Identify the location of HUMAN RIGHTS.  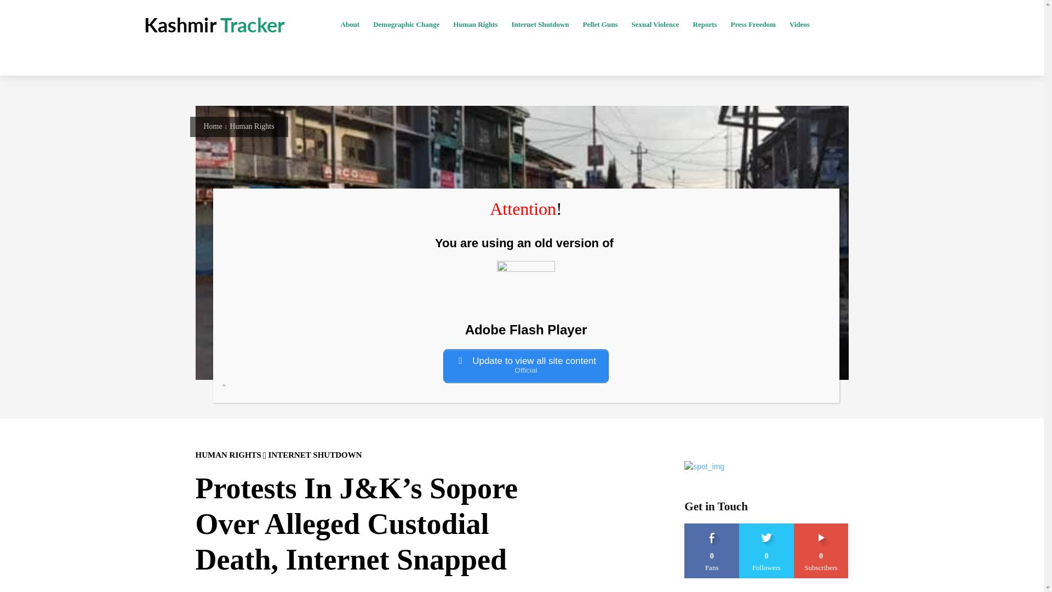
(228, 454).